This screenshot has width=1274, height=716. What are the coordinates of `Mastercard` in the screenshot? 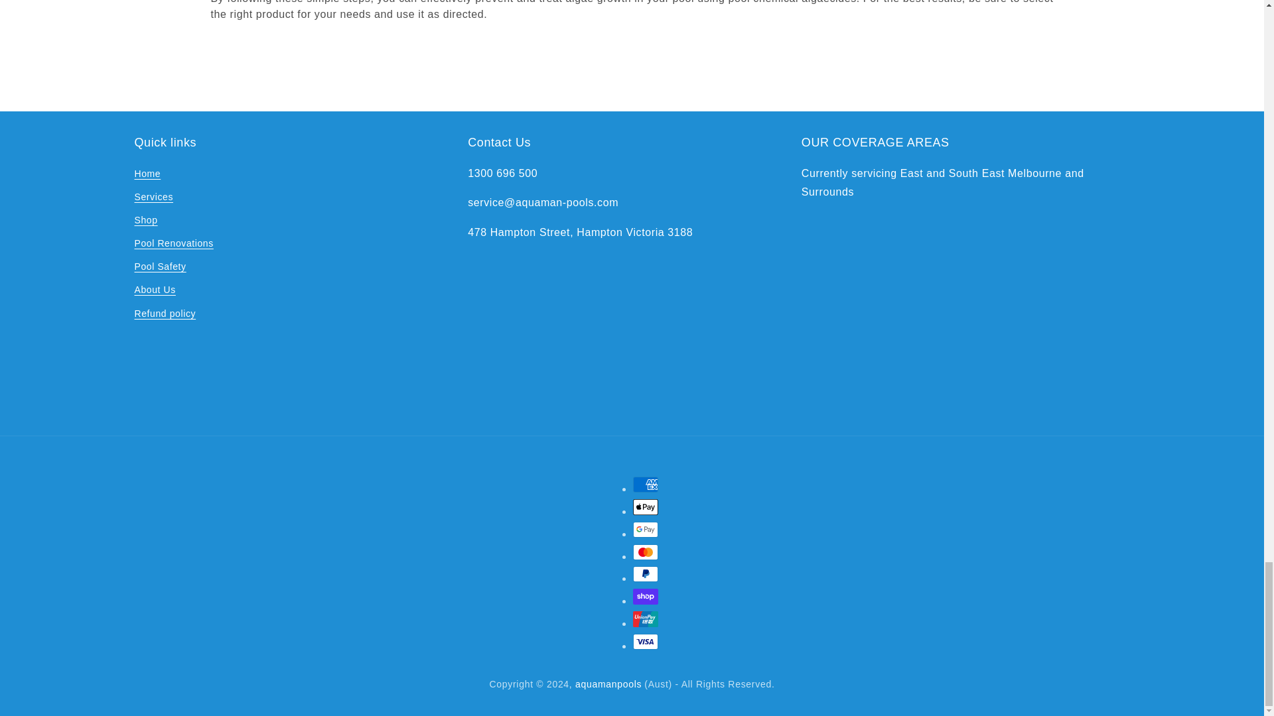 It's located at (646, 552).